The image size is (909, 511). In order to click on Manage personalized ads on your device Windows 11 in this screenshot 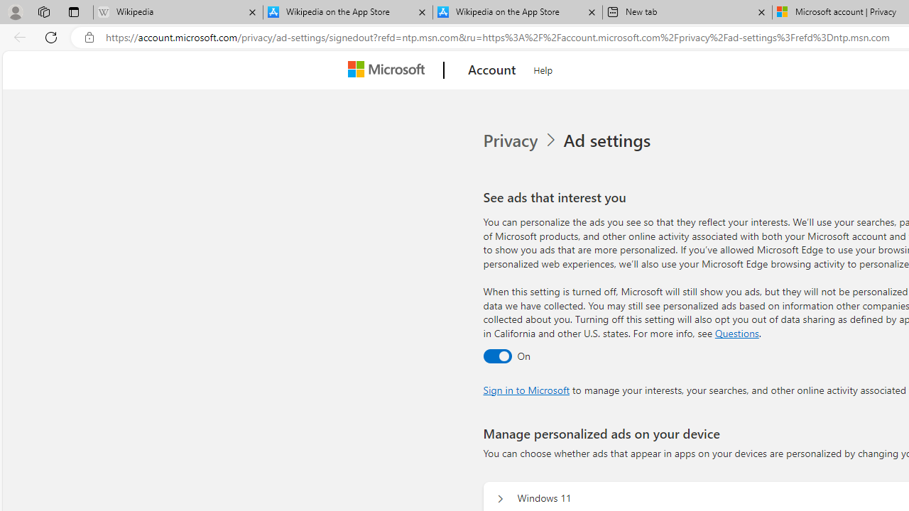, I will do `click(500, 498)`.